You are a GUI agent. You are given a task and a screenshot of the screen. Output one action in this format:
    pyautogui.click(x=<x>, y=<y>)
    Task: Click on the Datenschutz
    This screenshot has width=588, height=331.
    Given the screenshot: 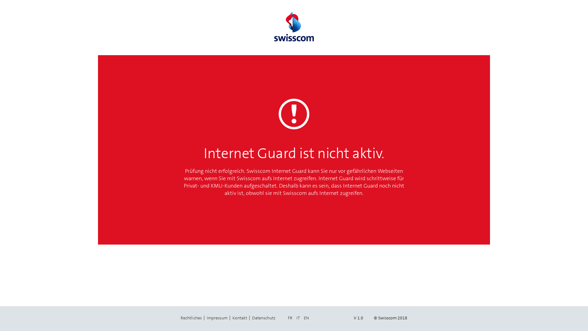 What is the action you would take?
    pyautogui.click(x=264, y=318)
    